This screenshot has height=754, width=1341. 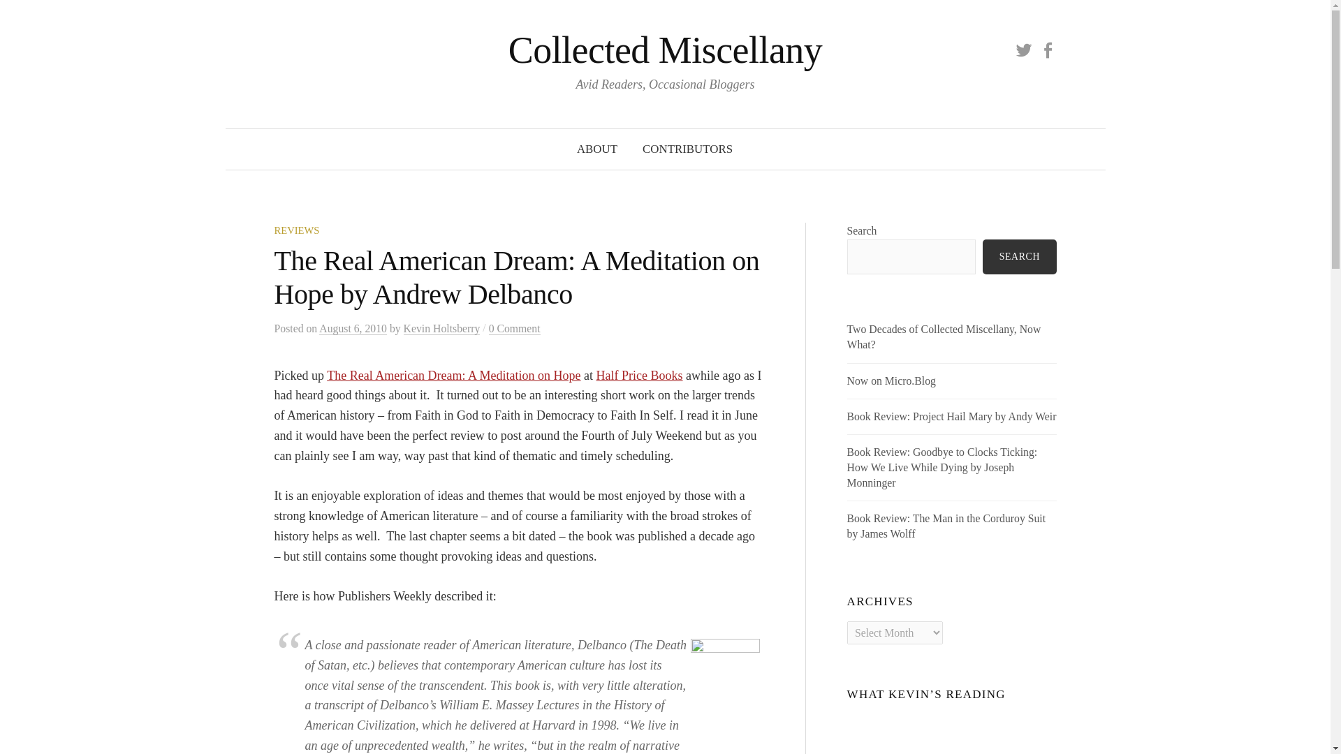 What do you see at coordinates (946, 526) in the screenshot?
I see `Book Review: The Man in the Corduroy Suit by James Wolff` at bounding box center [946, 526].